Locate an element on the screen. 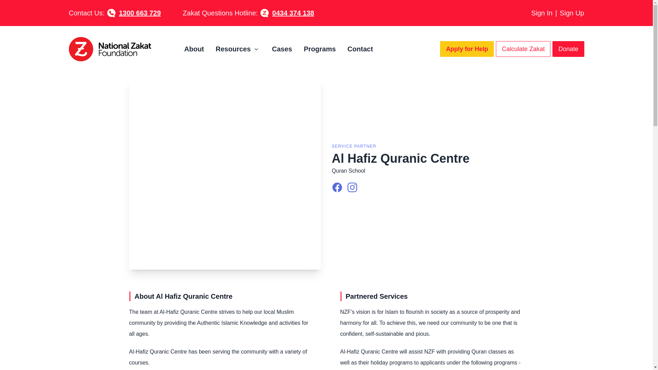 This screenshot has width=658, height=370. Apply for Help is located at coordinates (467, 49).